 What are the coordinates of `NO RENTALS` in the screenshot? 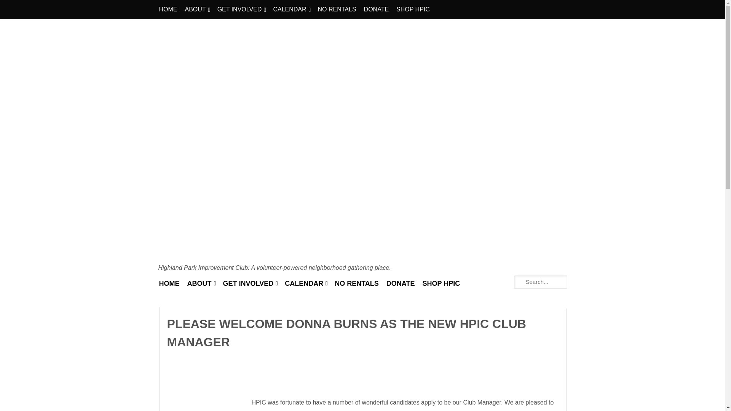 It's located at (337, 9).